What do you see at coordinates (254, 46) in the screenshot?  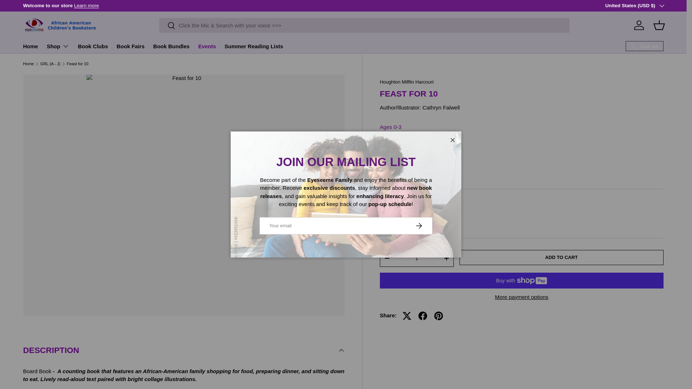 I see `Summer Reading Lists` at bounding box center [254, 46].